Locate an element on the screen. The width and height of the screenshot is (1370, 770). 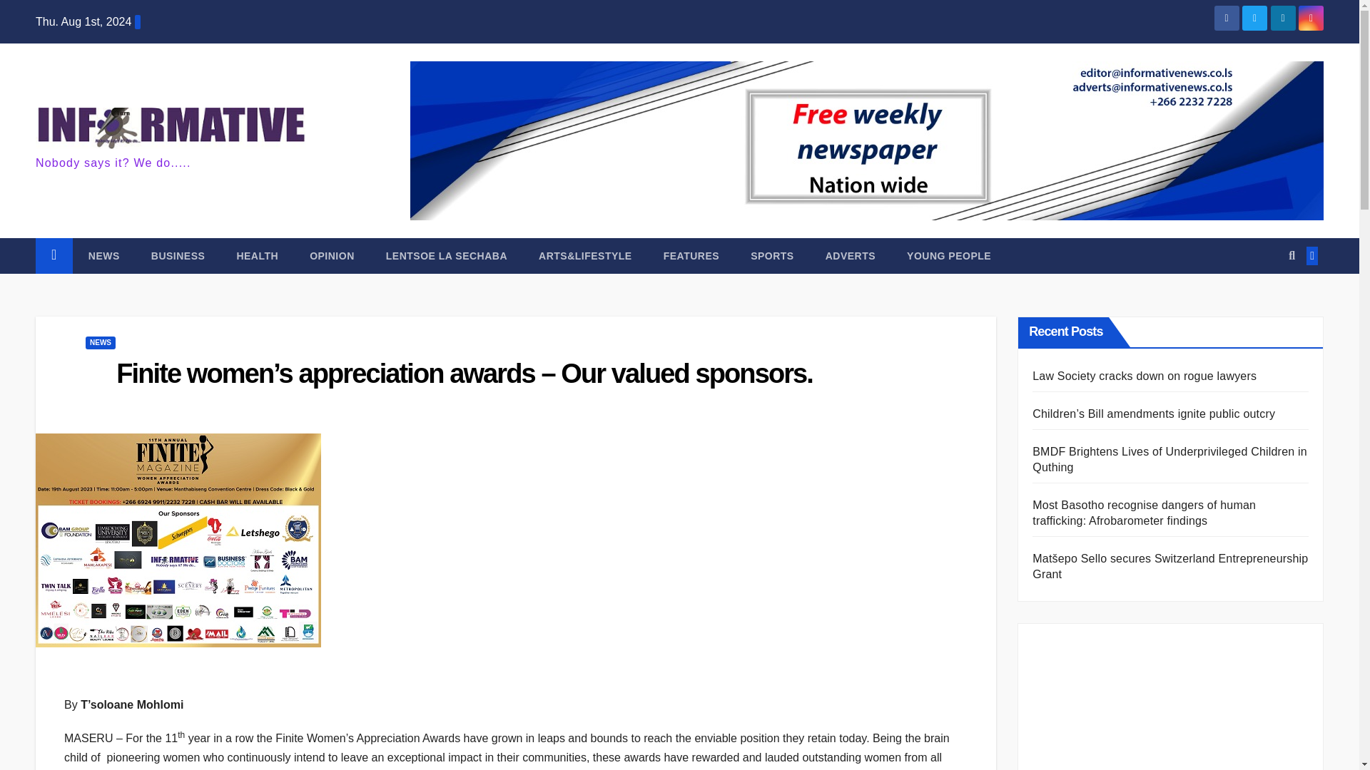
SPORTS is located at coordinates (772, 255).